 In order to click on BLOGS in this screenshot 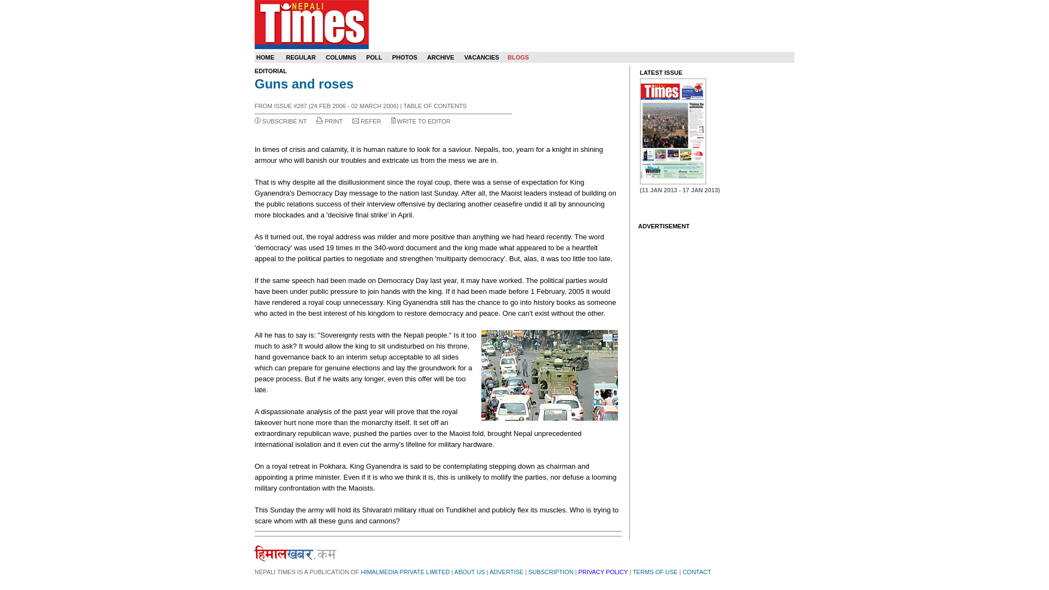, I will do `click(518, 57)`.